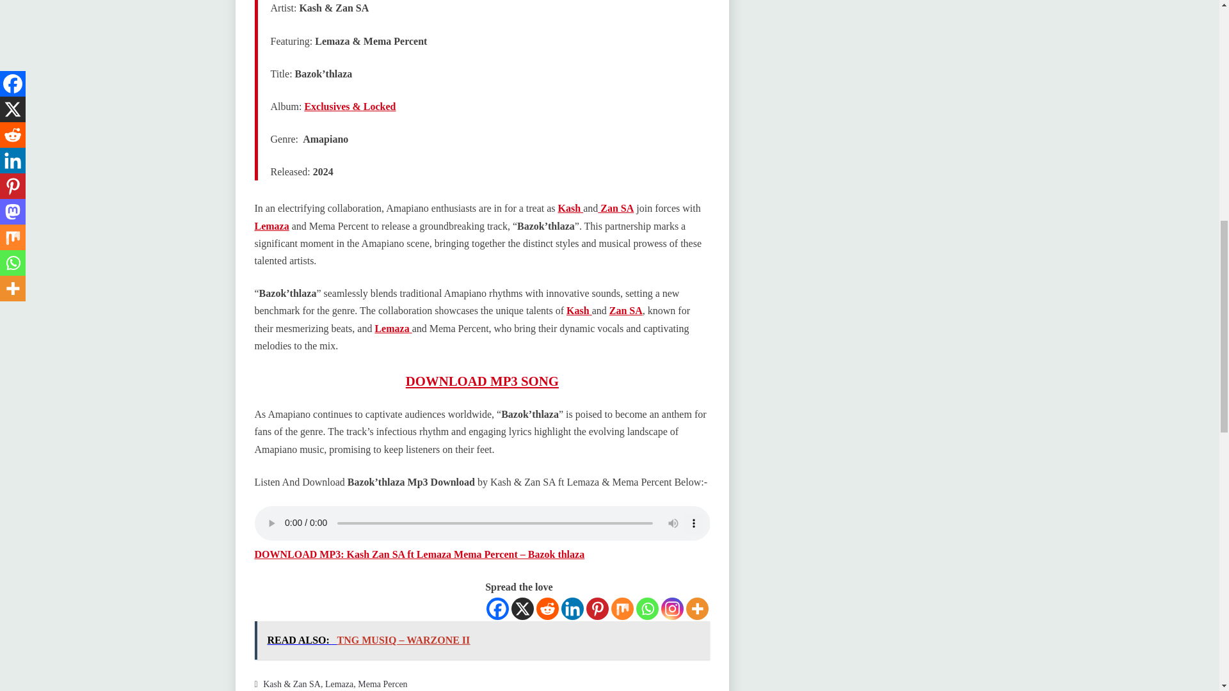 Image resolution: width=1229 pixels, height=691 pixels. Describe the element at coordinates (572, 608) in the screenshot. I see `Linkedin` at that location.